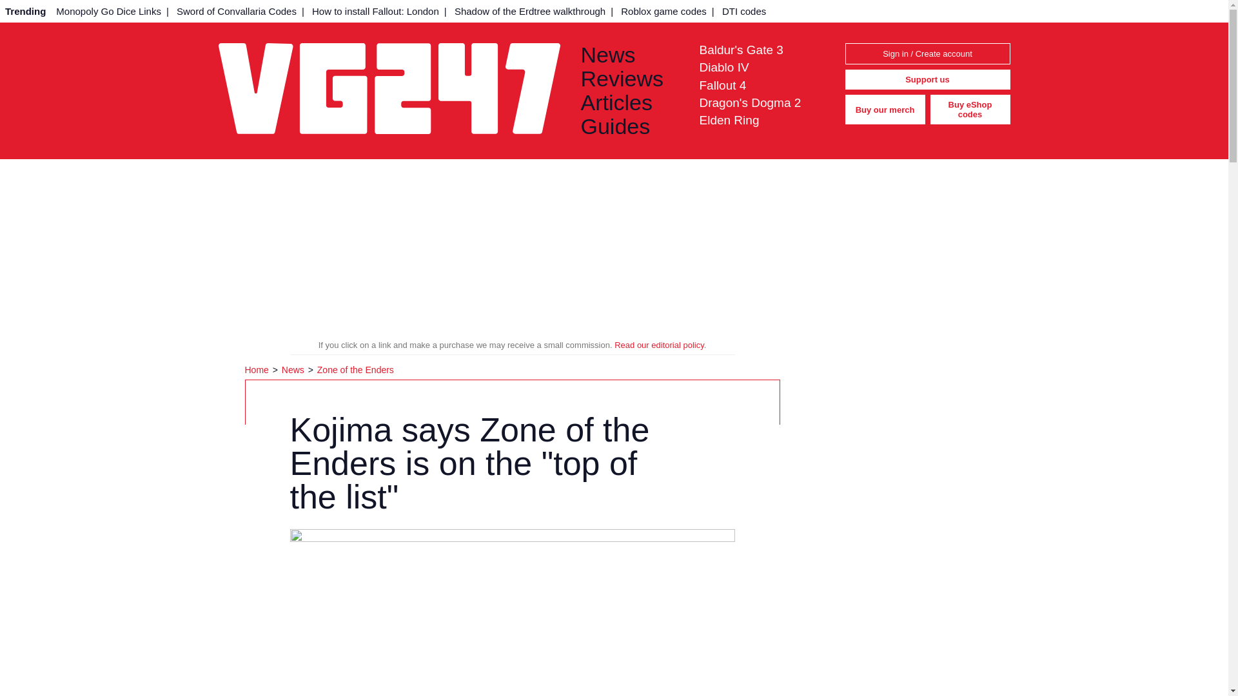 The height and width of the screenshot is (696, 1238). Describe the element at coordinates (629, 126) in the screenshot. I see `Guides` at that location.